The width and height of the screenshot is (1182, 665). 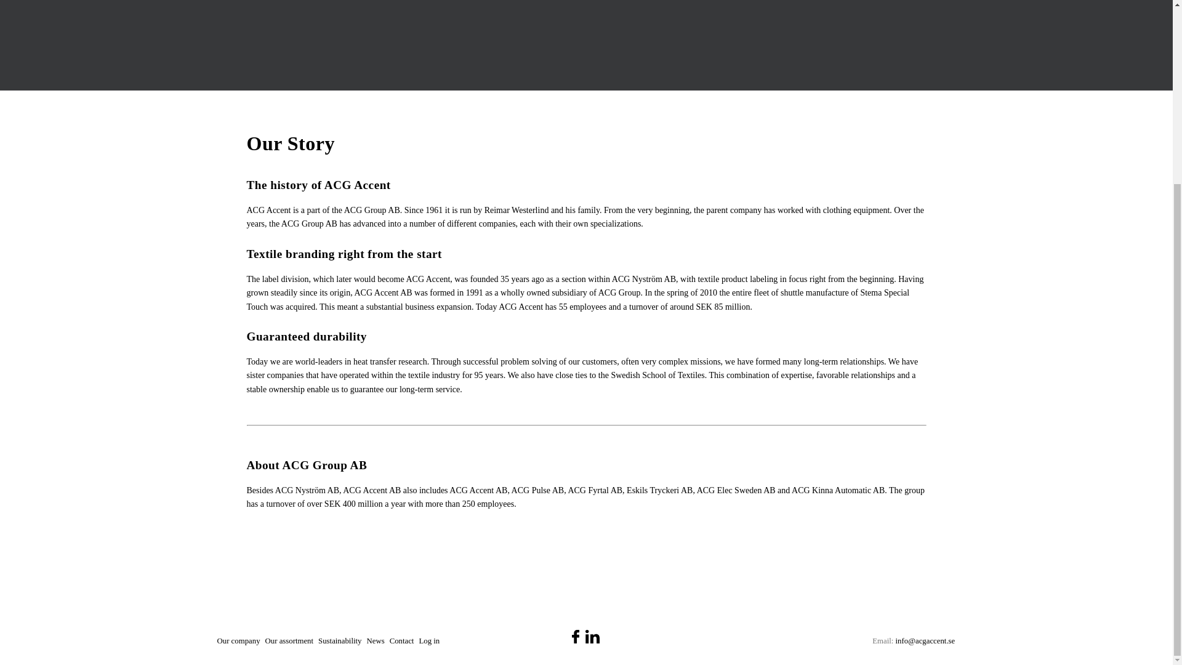 What do you see at coordinates (340, 641) in the screenshot?
I see `Sustainability` at bounding box center [340, 641].